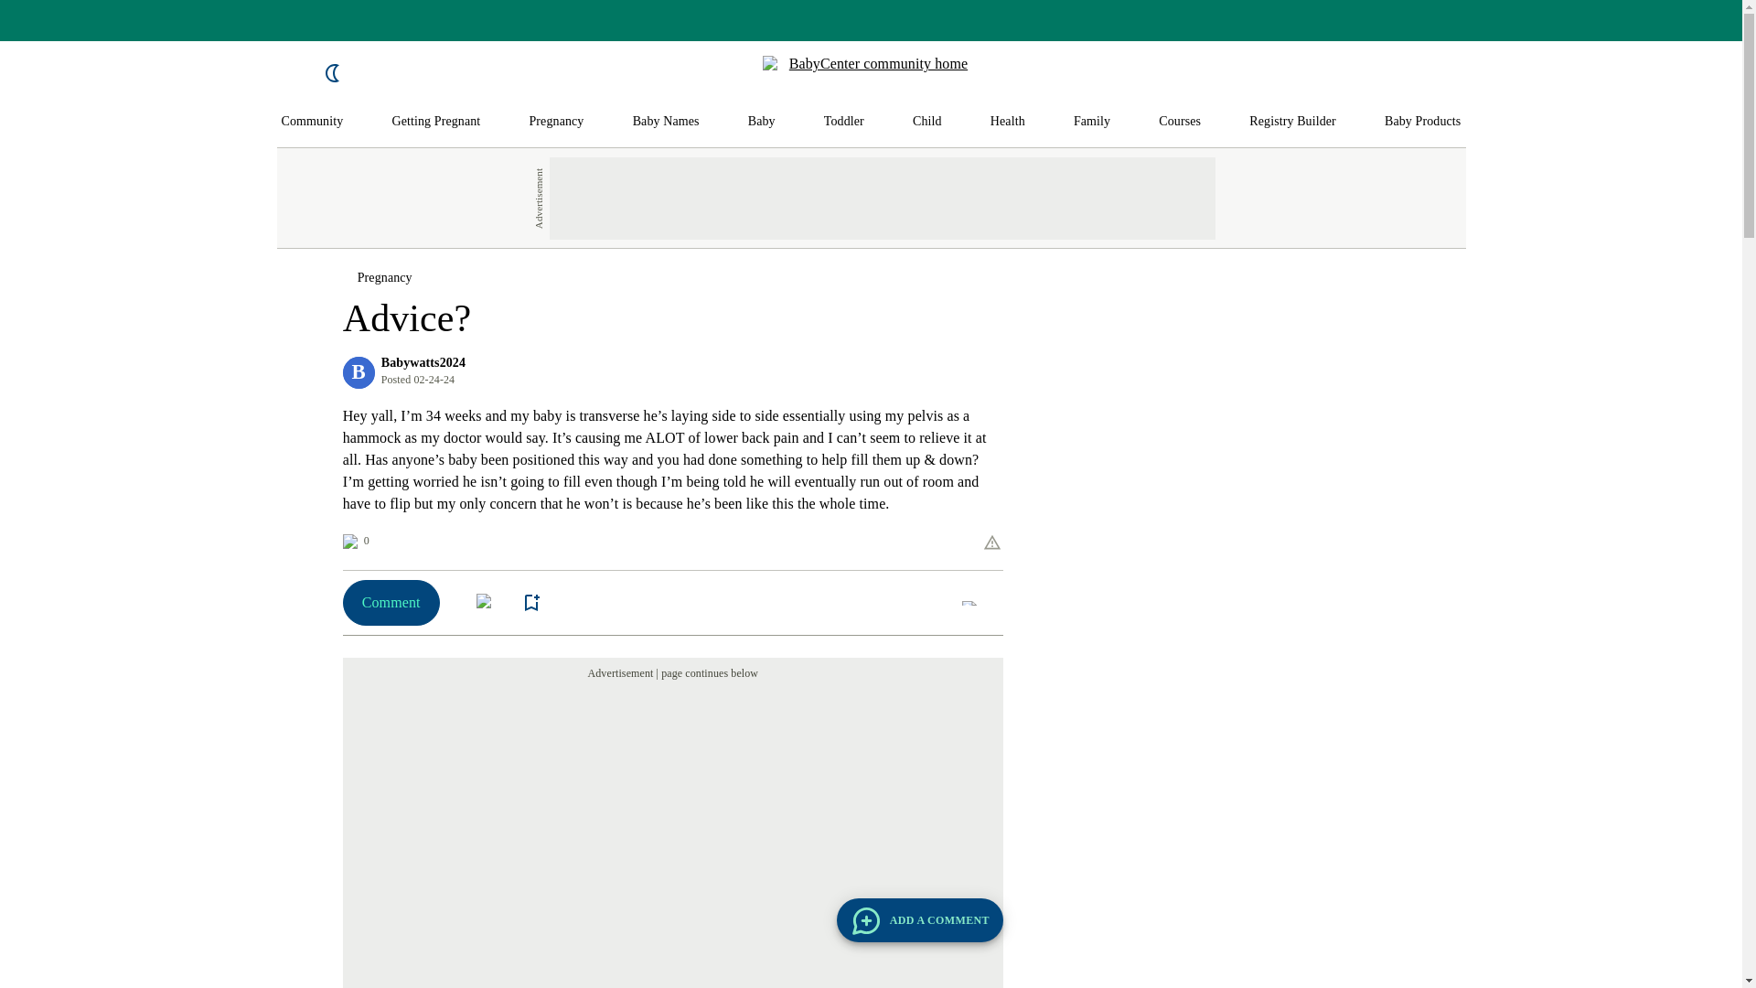 This screenshot has height=988, width=1756. What do you see at coordinates (927, 122) in the screenshot?
I see `Child` at bounding box center [927, 122].